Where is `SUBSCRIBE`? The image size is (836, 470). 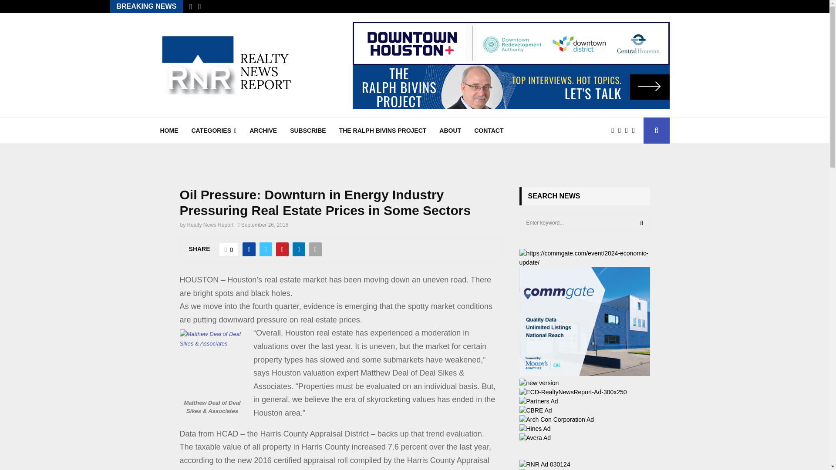
SUBSCRIBE is located at coordinates (308, 131).